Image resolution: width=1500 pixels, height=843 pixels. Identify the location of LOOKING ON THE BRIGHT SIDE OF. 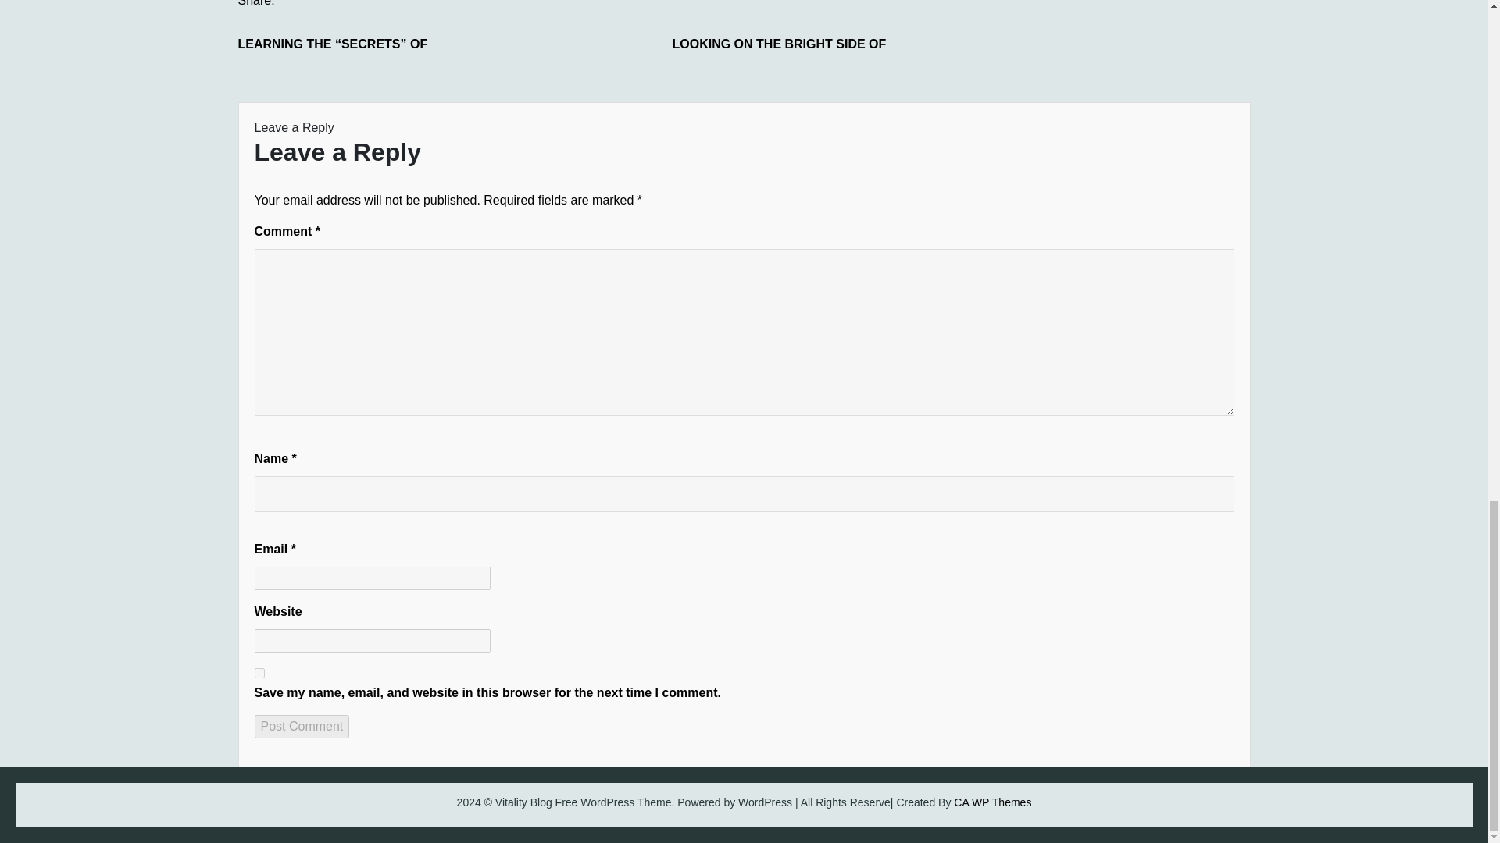
(789, 44).